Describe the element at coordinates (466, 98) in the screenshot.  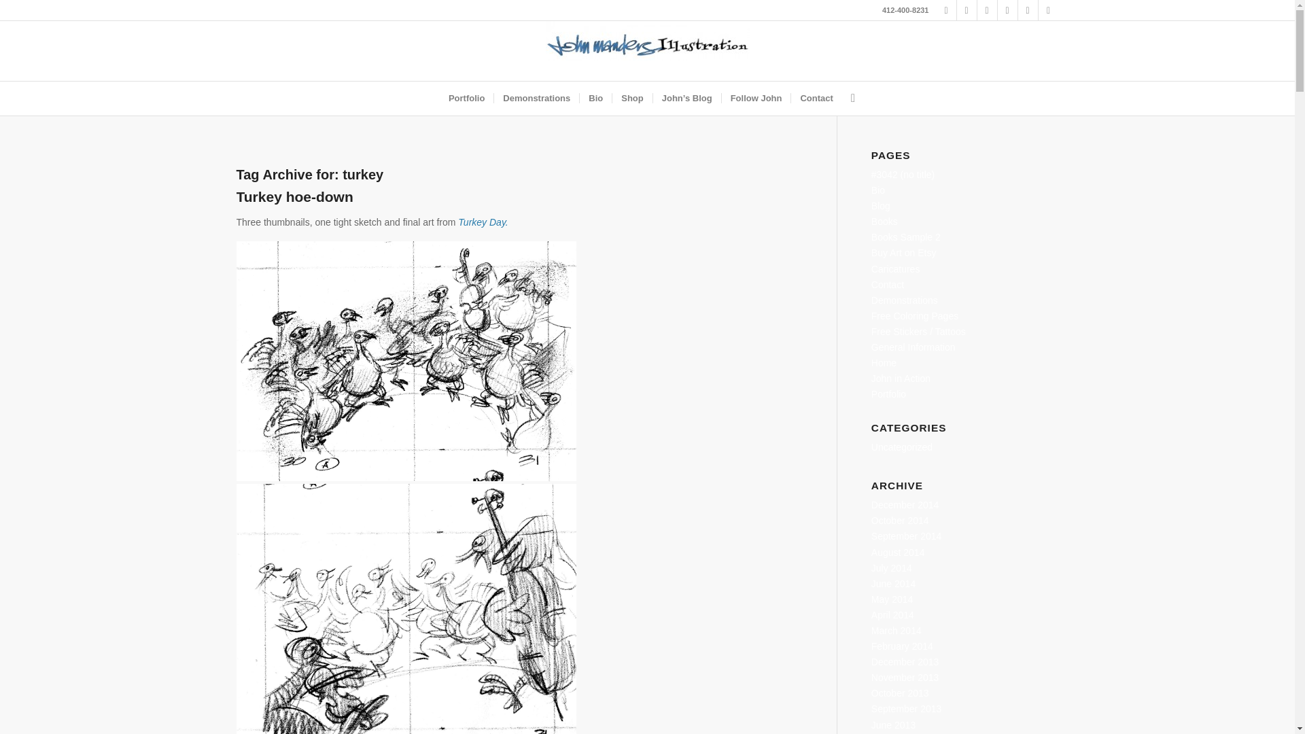
I see `Portfolio` at that location.